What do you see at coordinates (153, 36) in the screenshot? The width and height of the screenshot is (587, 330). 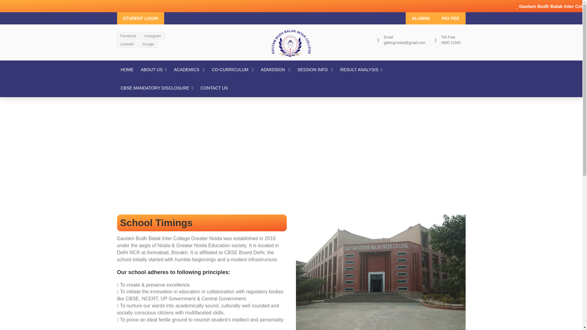 I see `Instagram` at bounding box center [153, 36].